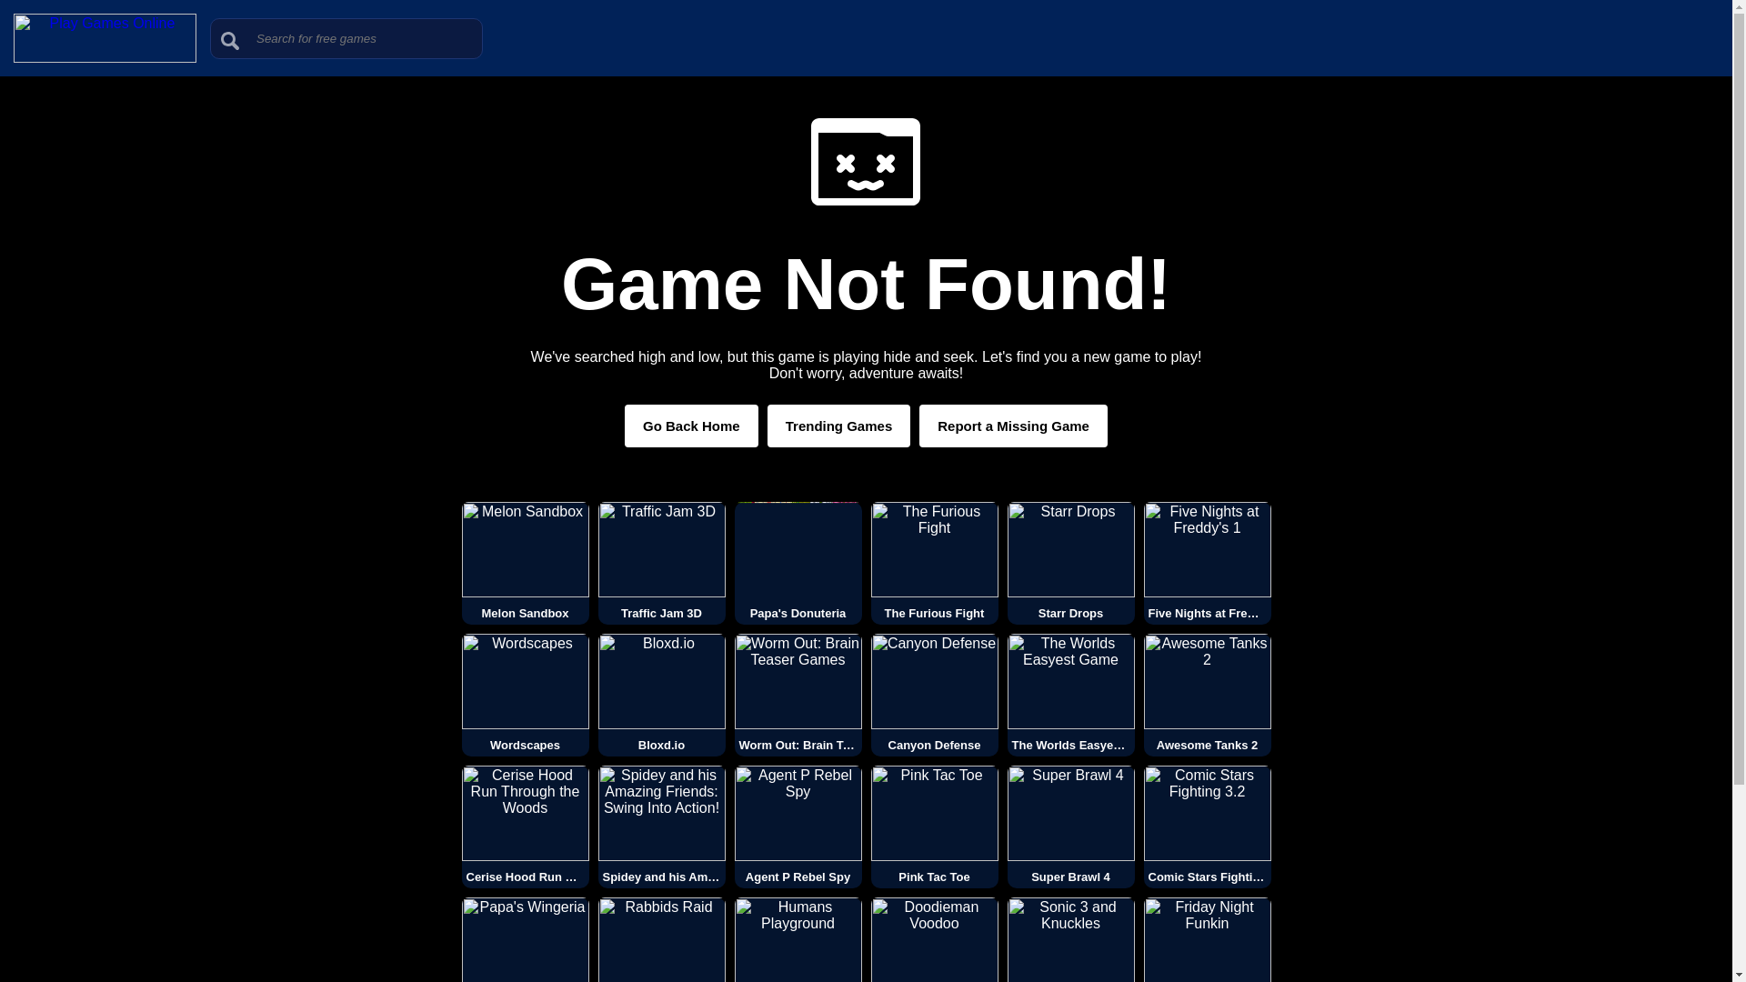 This screenshot has width=1746, height=982. I want to click on Play Games Online, so click(105, 58).